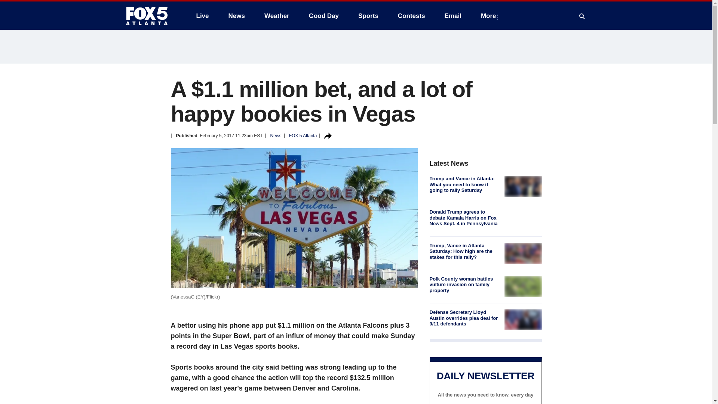 Image resolution: width=718 pixels, height=404 pixels. Describe the element at coordinates (411, 16) in the screenshot. I see `Contests` at that location.